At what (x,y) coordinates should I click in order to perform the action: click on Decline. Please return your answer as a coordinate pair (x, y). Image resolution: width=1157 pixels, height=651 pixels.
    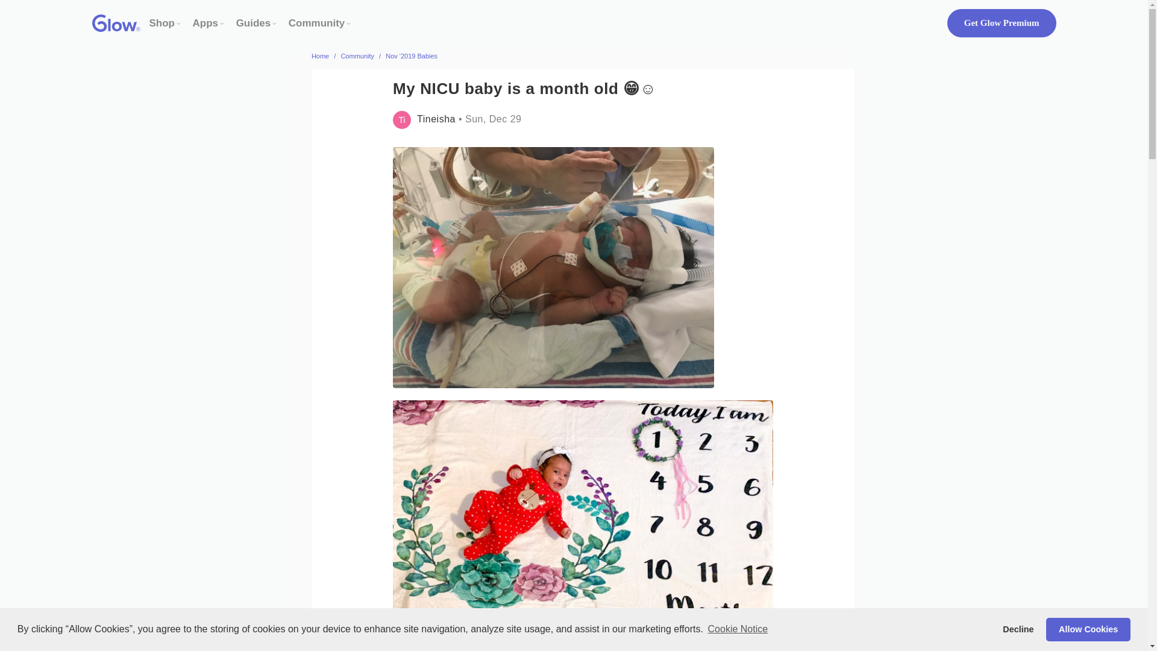
    Looking at the image, I should click on (1018, 629).